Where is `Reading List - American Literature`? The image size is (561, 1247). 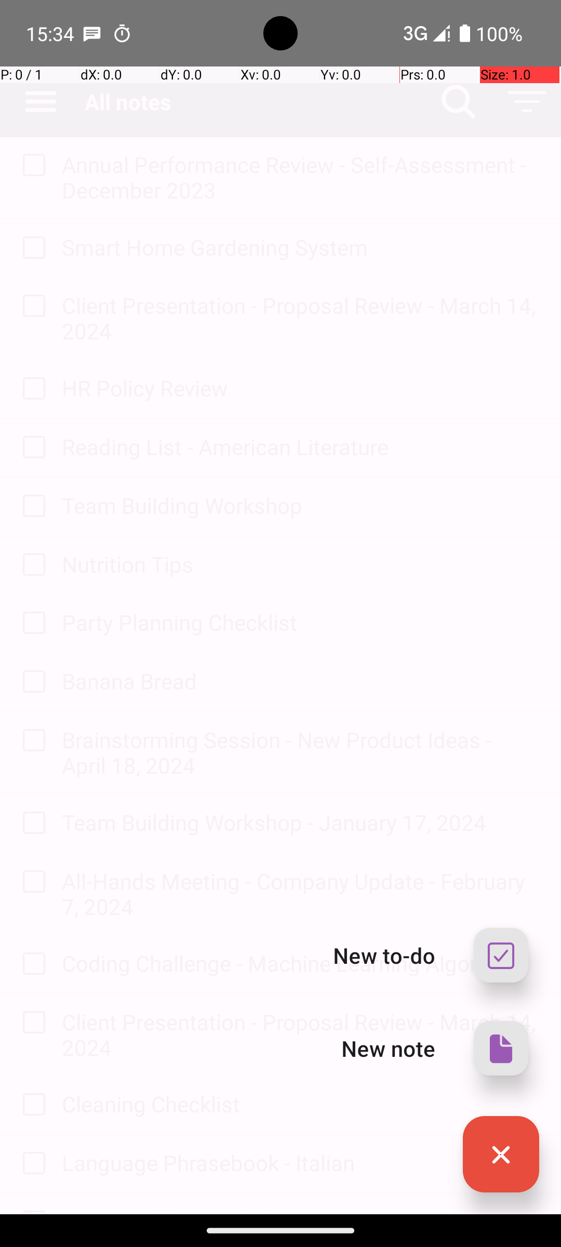 Reading List - American Literature is located at coordinates (301, 447).